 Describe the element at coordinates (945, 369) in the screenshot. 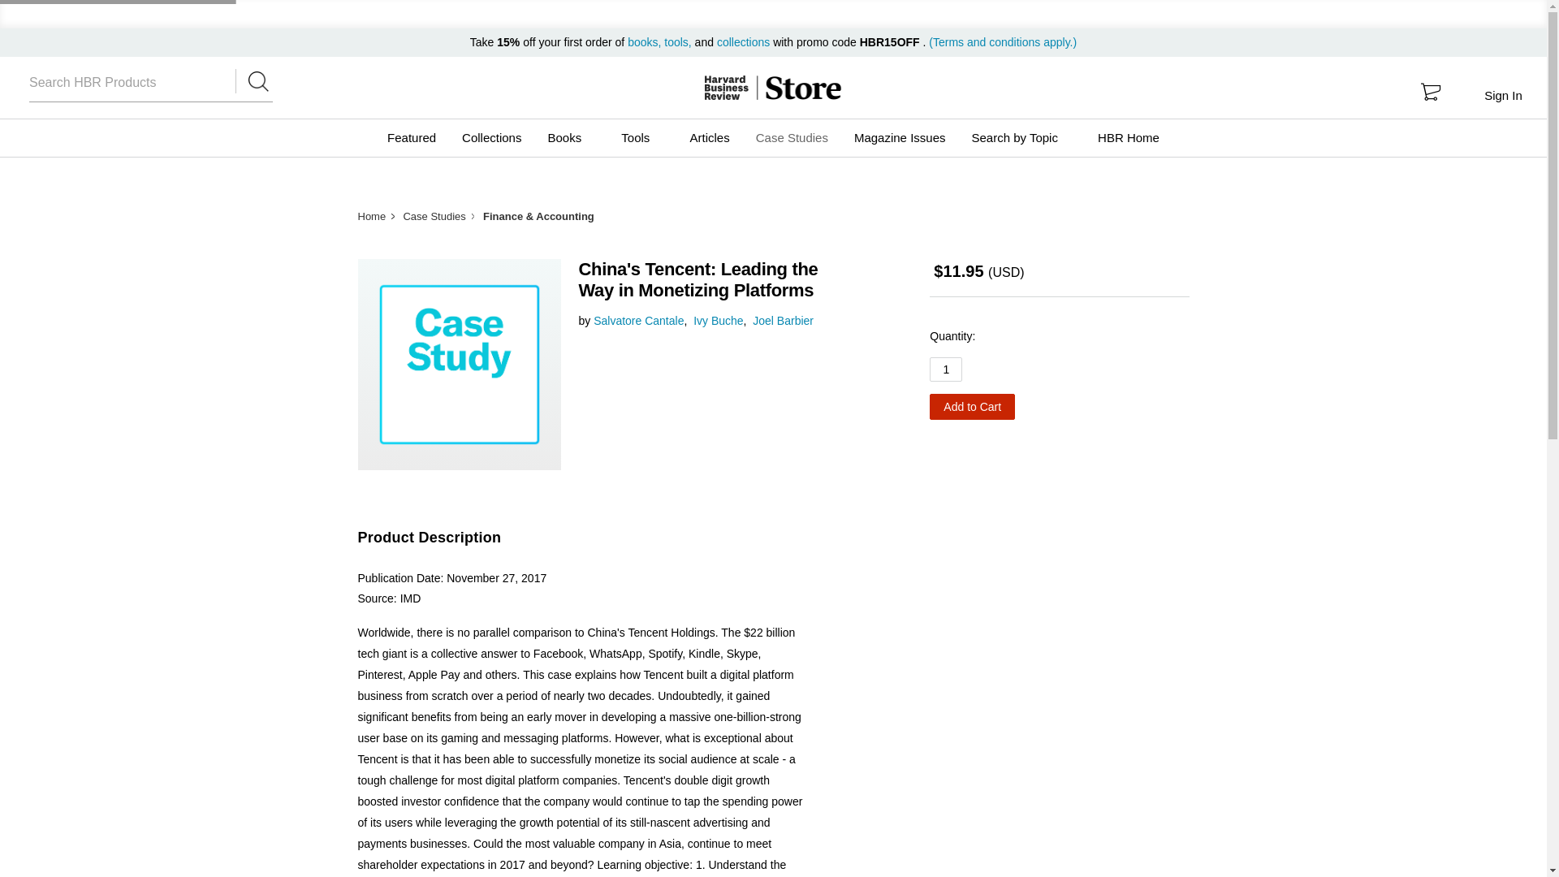

I see `1` at that location.